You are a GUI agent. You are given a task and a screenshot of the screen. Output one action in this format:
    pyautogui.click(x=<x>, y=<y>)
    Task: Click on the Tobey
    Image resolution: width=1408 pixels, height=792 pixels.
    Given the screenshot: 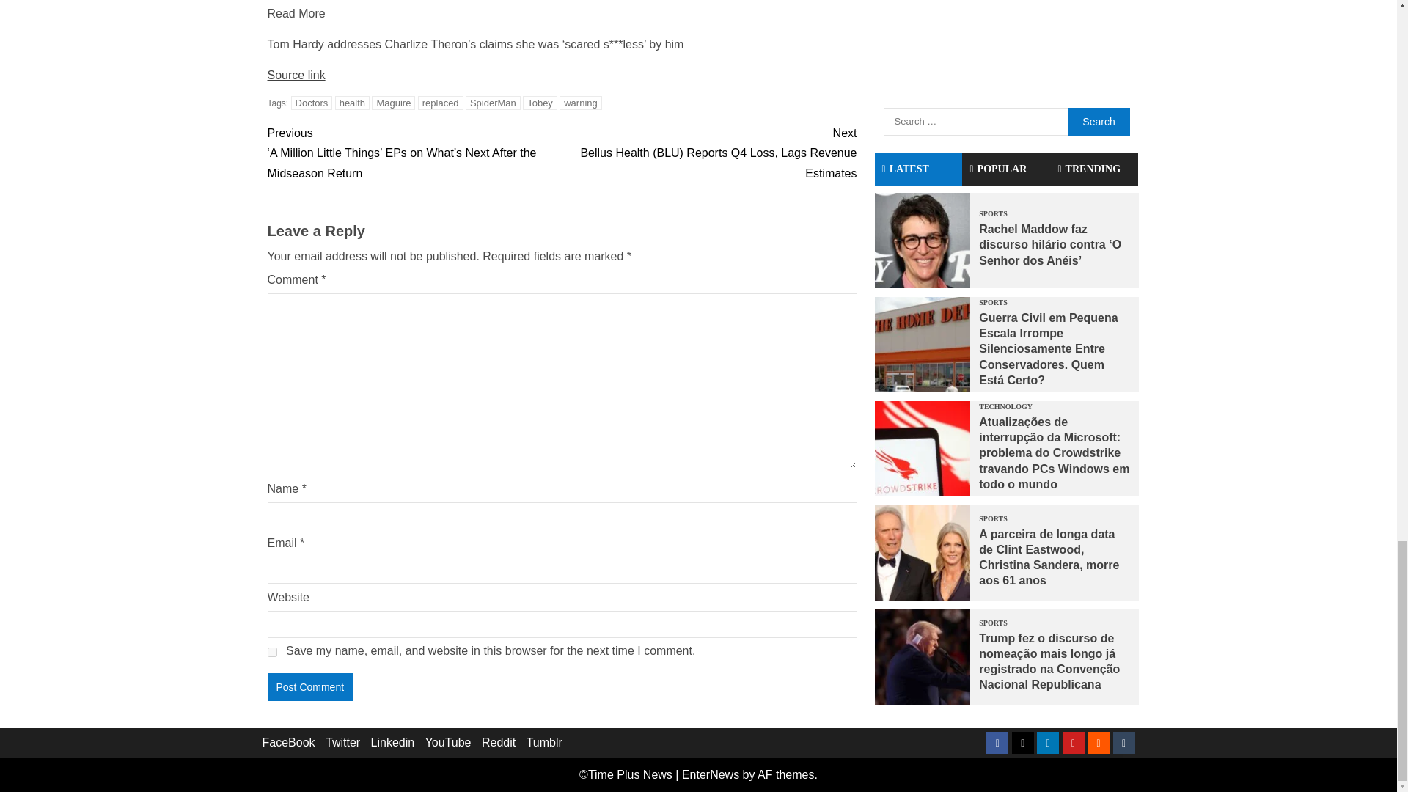 What is the action you would take?
    pyautogui.click(x=540, y=103)
    